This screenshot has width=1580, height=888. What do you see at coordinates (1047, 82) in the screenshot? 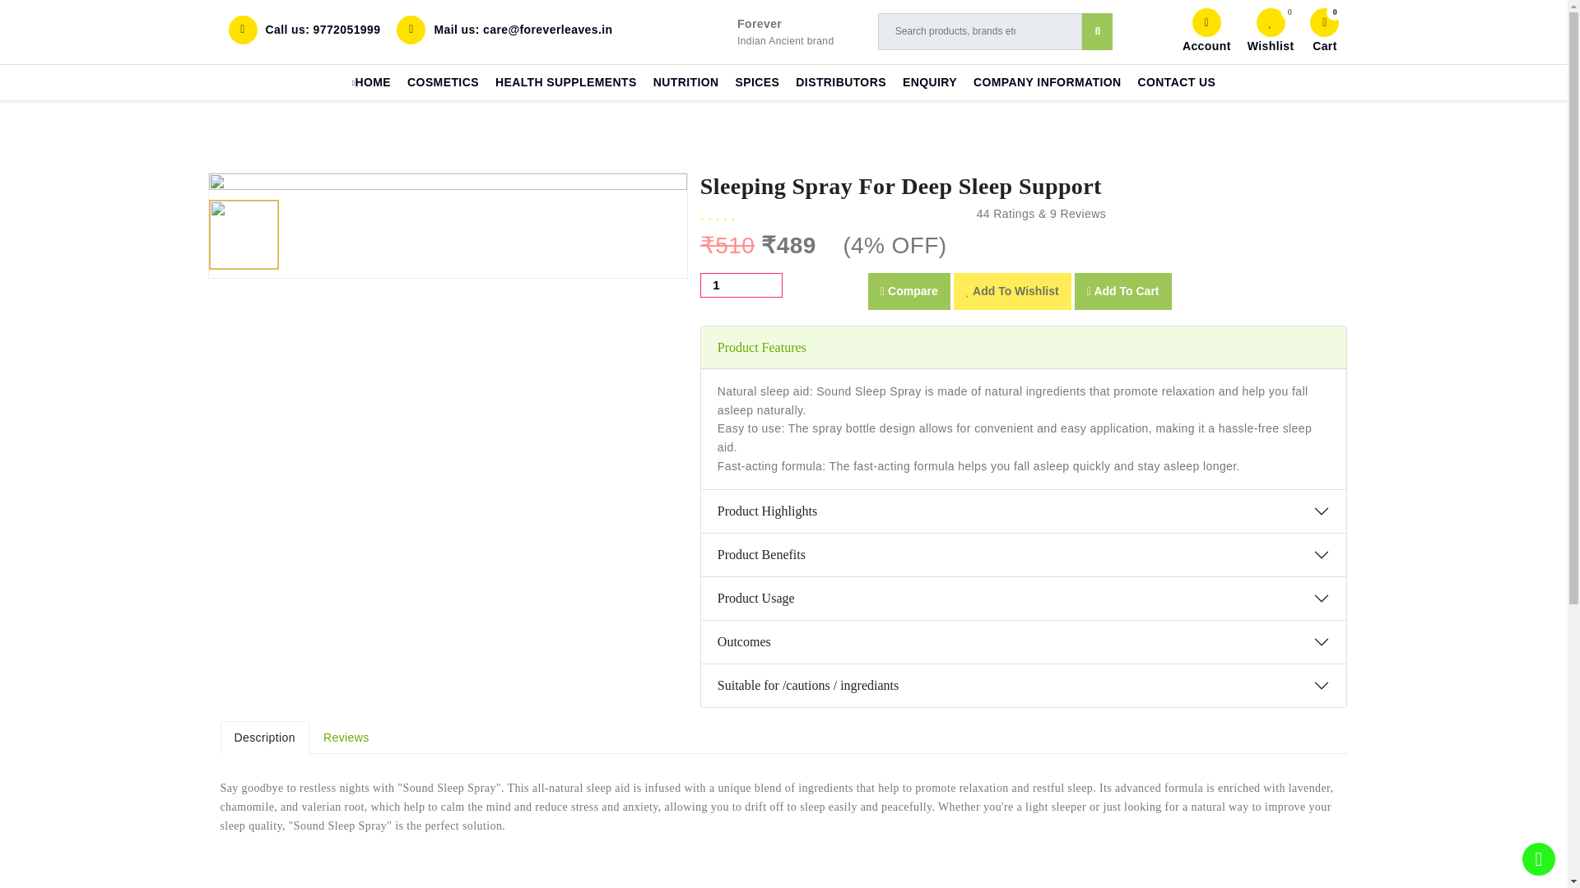
I see `COMPANY INFORMATION` at bounding box center [1047, 82].